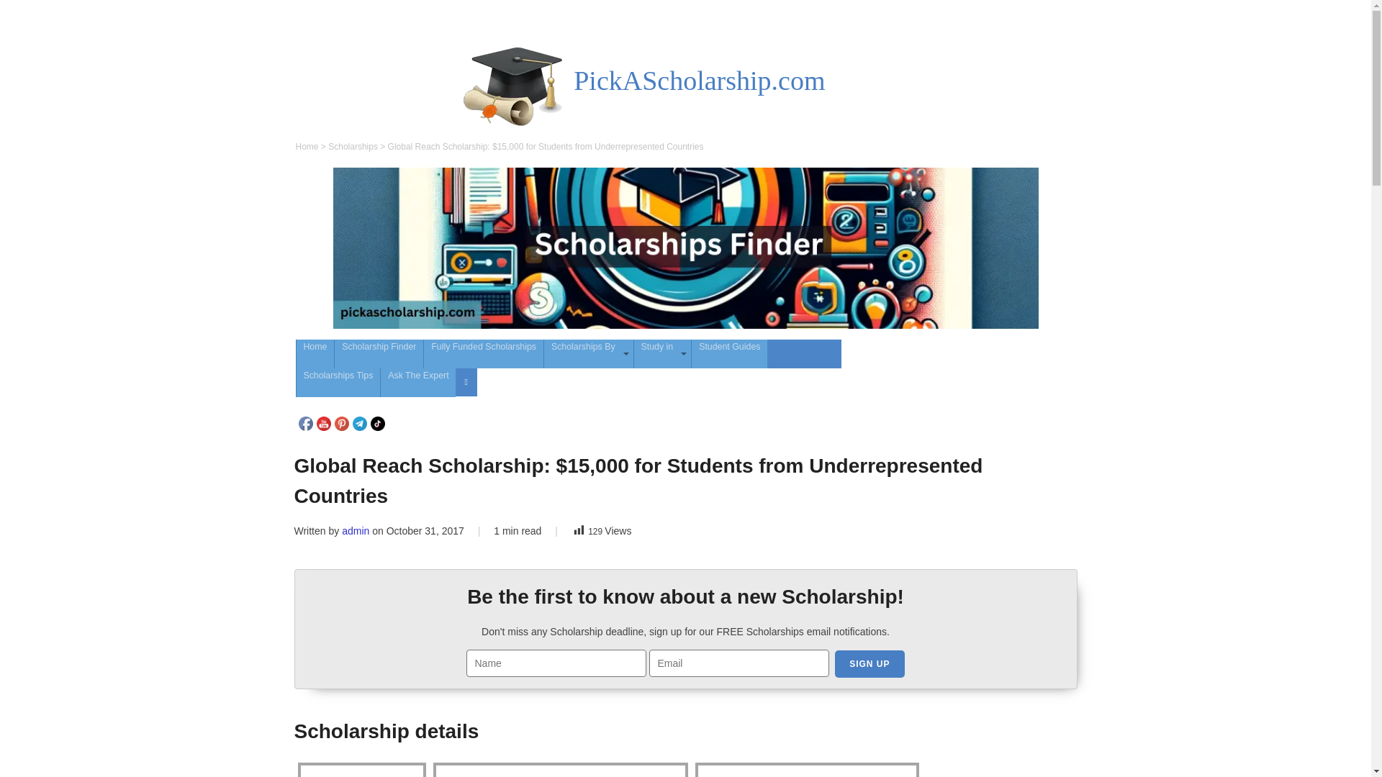 The height and width of the screenshot is (777, 1382). What do you see at coordinates (484, 353) in the screenshot?
I see `Fully Funded Scholarships` at bounding box center [484, 353].